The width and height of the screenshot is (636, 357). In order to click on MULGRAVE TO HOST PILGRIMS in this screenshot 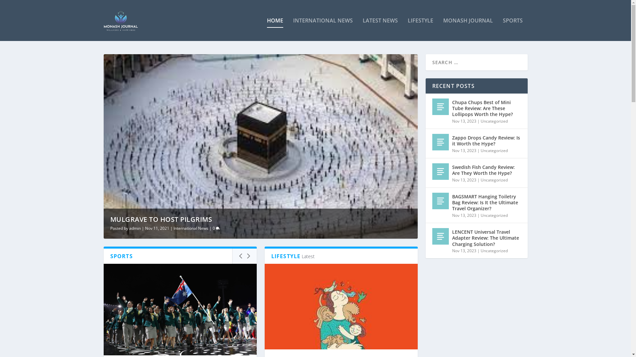, I will do `click(161, 219)`.